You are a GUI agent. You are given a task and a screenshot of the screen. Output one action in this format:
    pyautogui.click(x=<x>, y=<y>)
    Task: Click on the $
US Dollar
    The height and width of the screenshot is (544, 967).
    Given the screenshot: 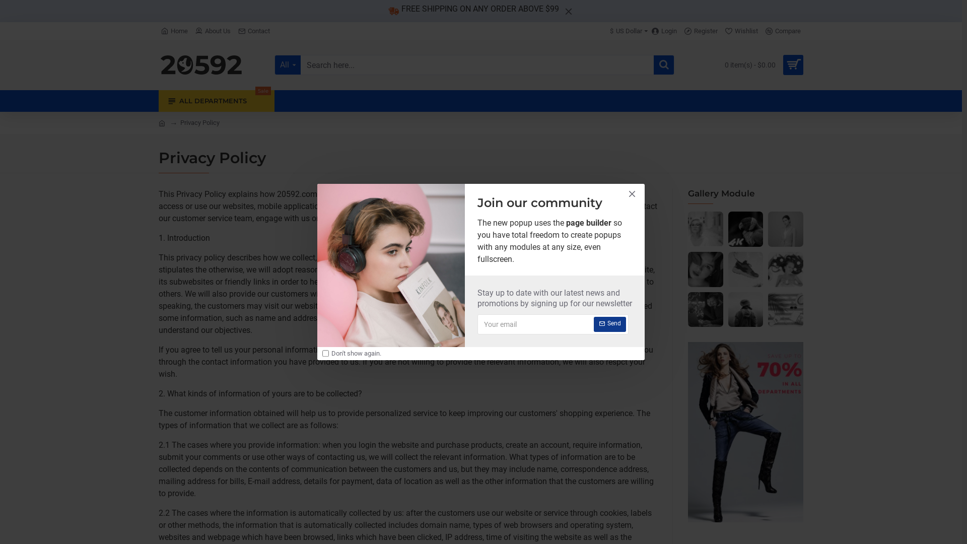 What is the action you would take?
    pyautogui.click(x=626, y=31)
    